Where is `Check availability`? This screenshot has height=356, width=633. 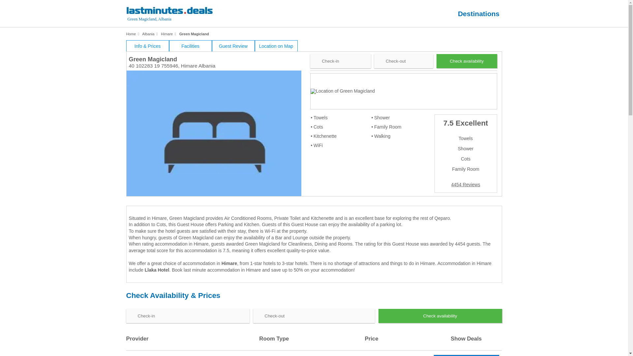 Check availability is located at coordinates (467, 61).